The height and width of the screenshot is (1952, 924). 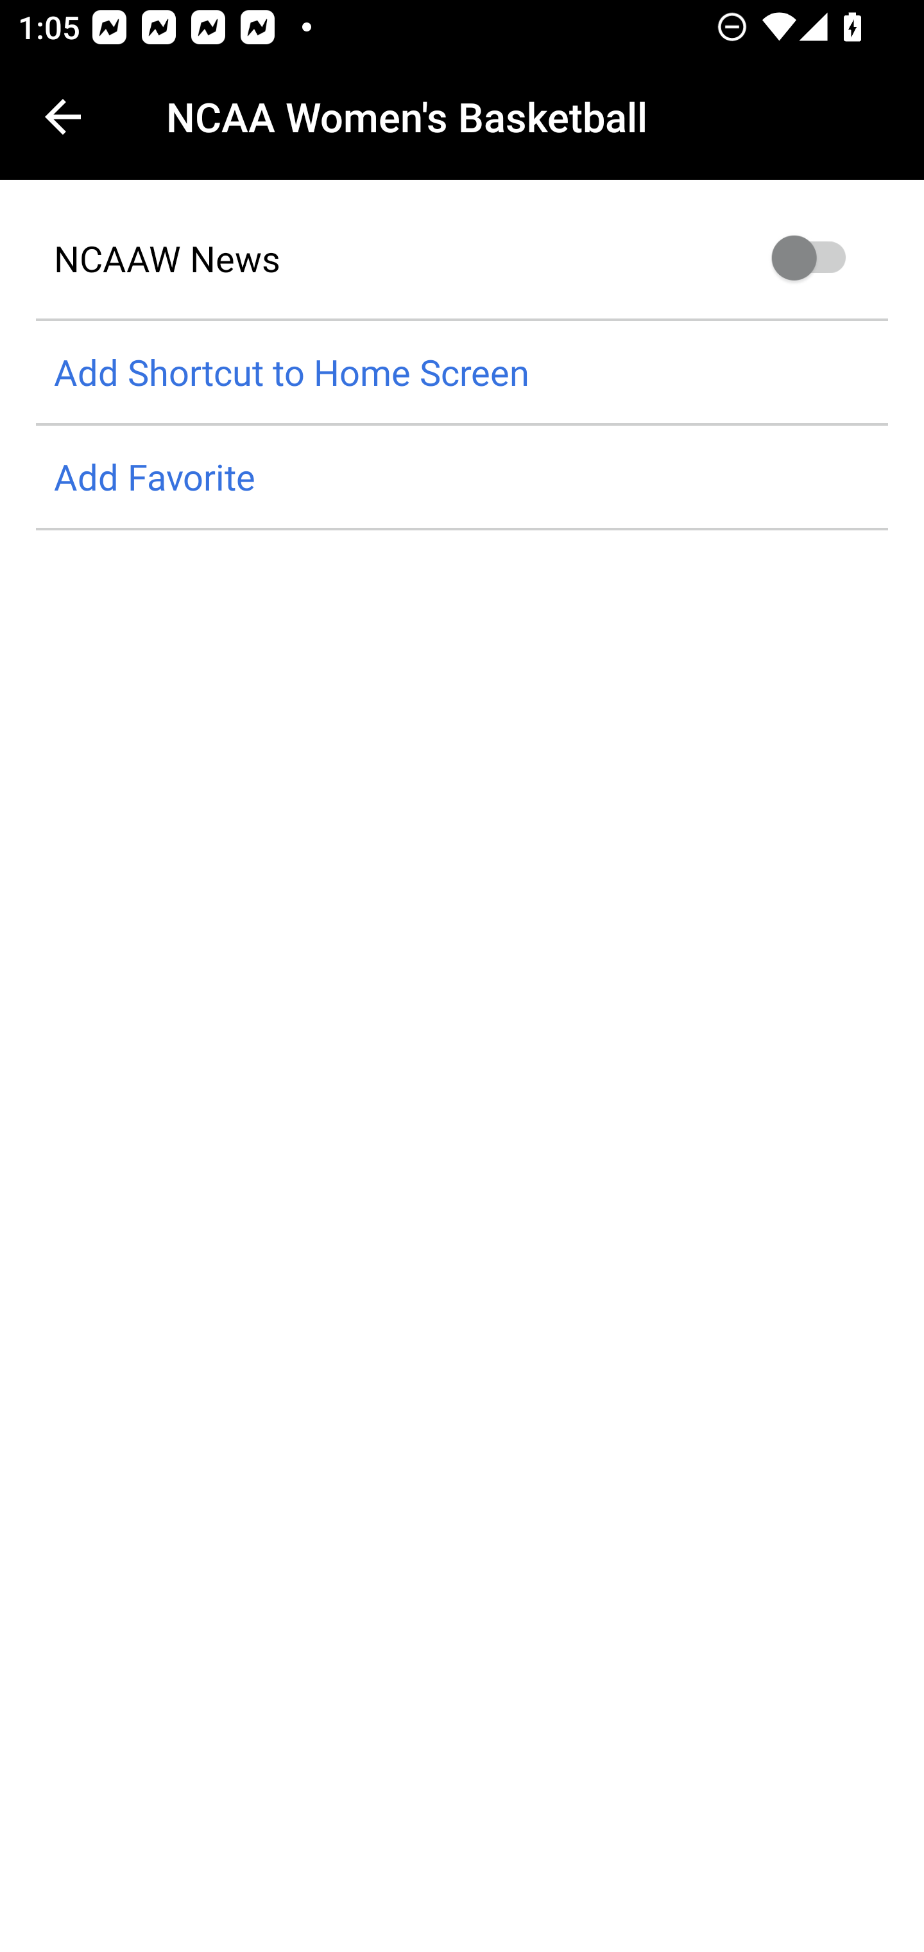 What do you see at coordinates (462, 478) in the screenshot?
I see `Add Favorite` at bounding box center [462, 478].